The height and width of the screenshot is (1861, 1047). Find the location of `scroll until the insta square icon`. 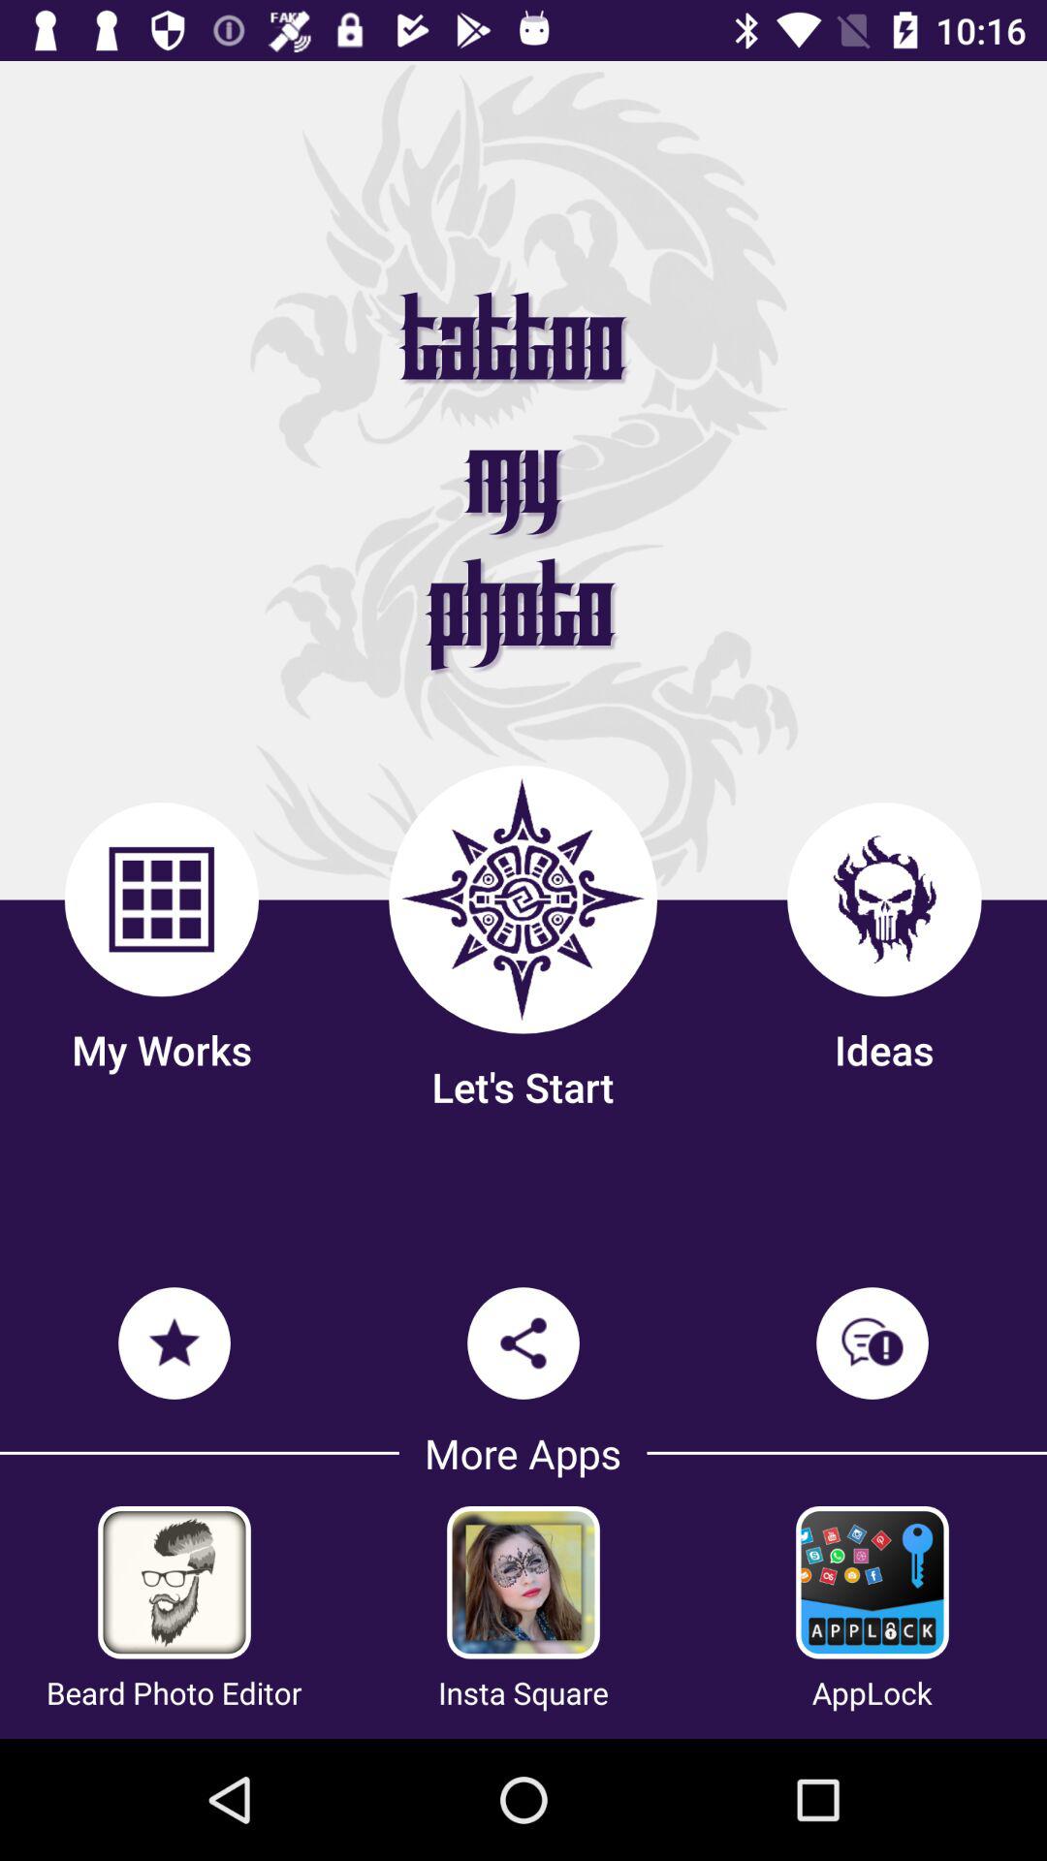

scroll until the insta square icon is located at coordinates (523, 1692).